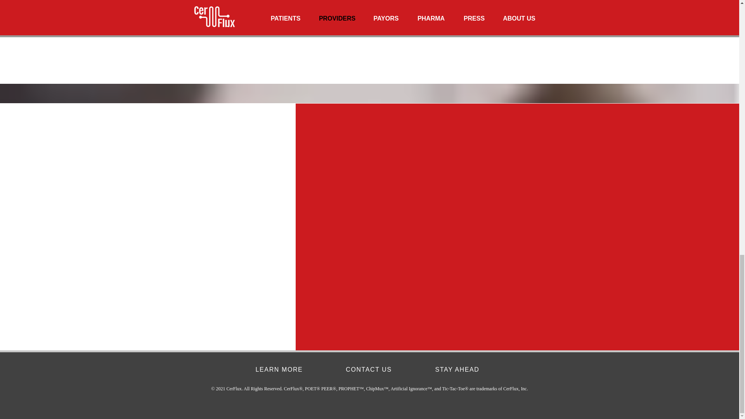 The image size is (745, 419). I want to click on STAY AHEAD, so click(457, 370).